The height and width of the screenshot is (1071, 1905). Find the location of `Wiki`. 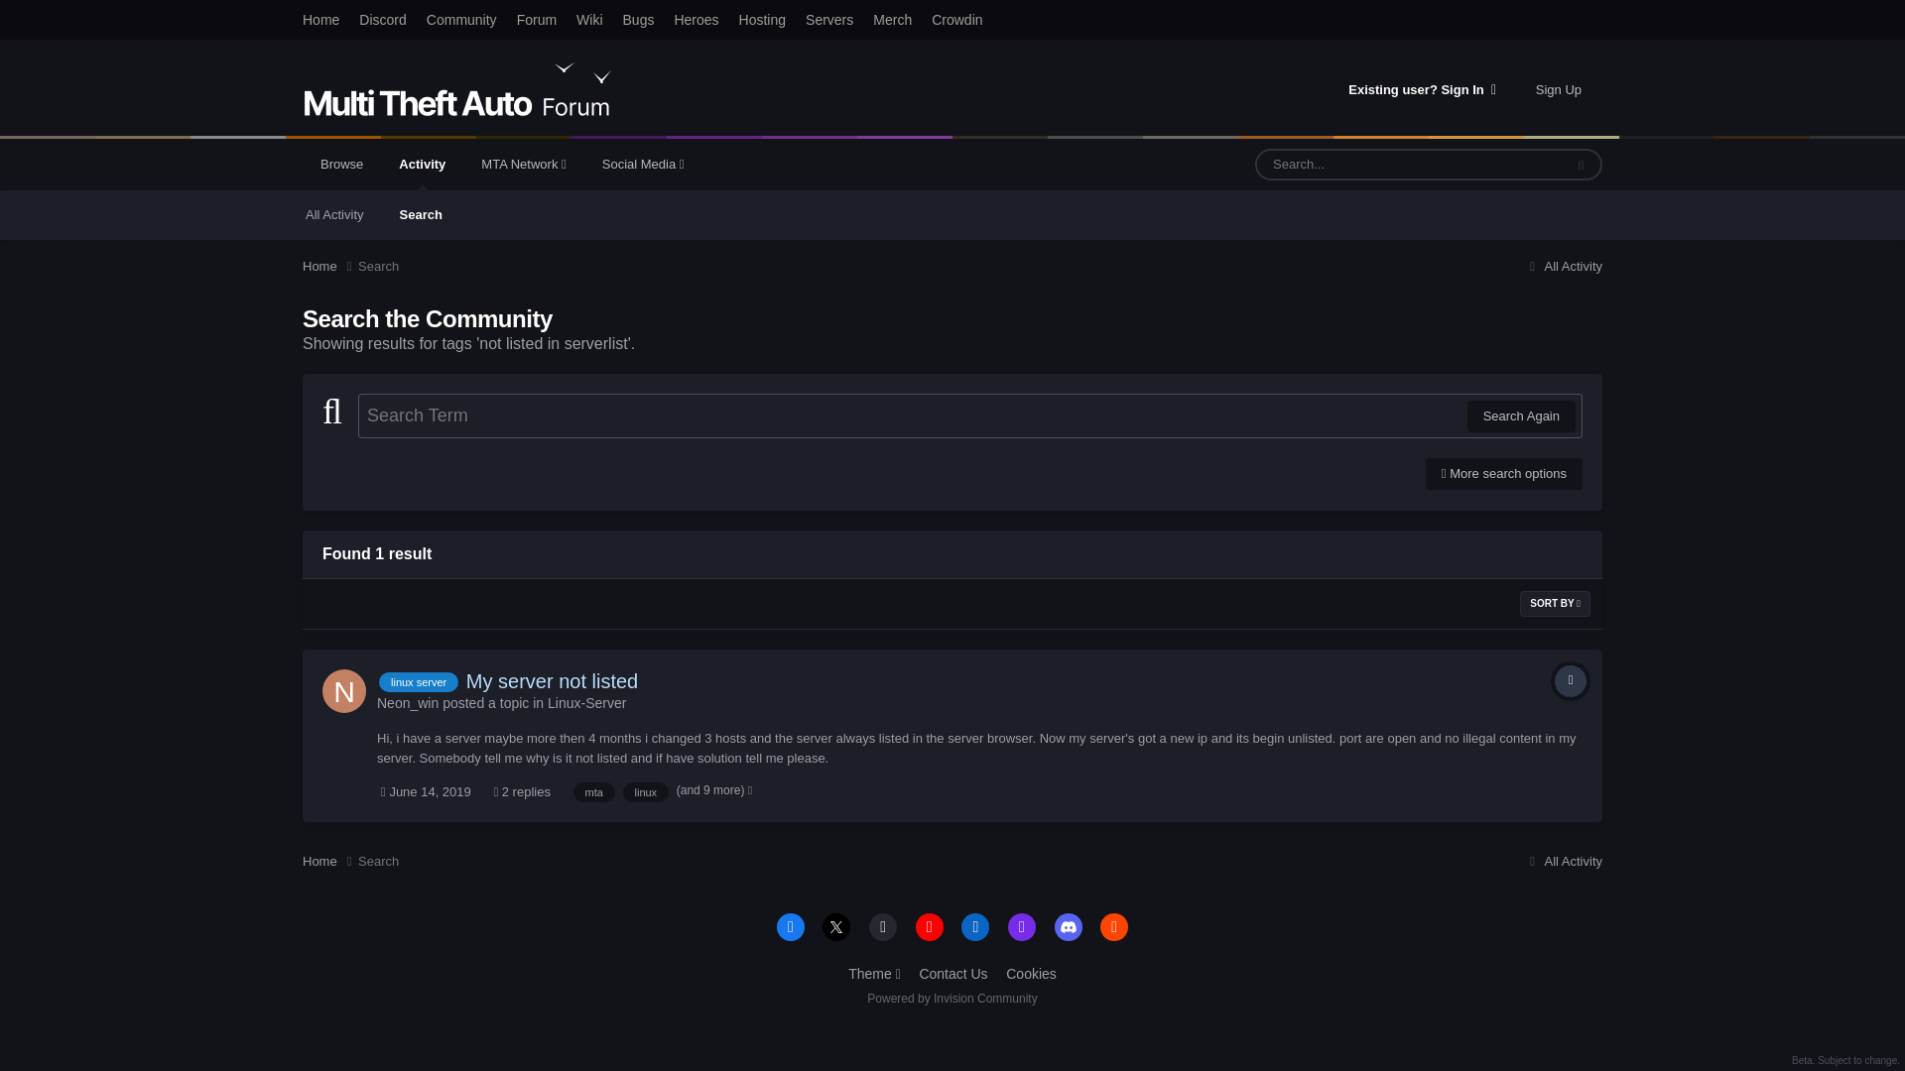

Wiki is located at coordinates (588, 20).